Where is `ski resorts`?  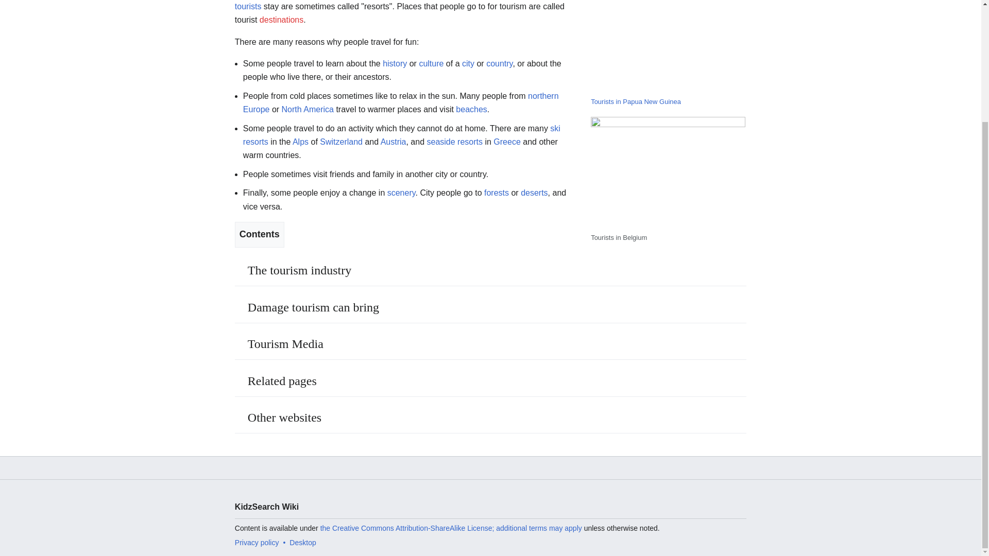
ski resorts is located at coordinates (402, 135).